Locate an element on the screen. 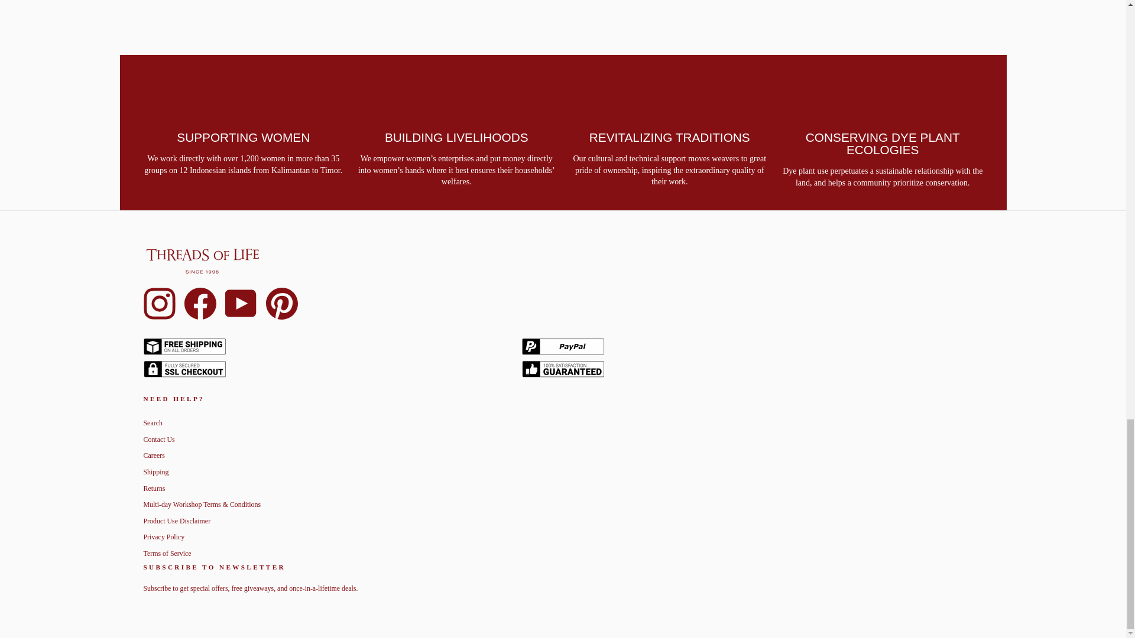  Threads of Life on YouTube is located at coordinates (240, 302).